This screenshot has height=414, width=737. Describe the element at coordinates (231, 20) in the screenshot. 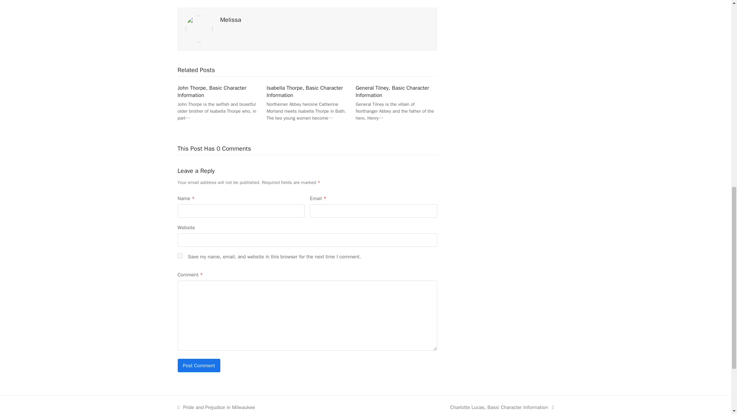

I see `John Thorpe, Basic Character Information` at that location.